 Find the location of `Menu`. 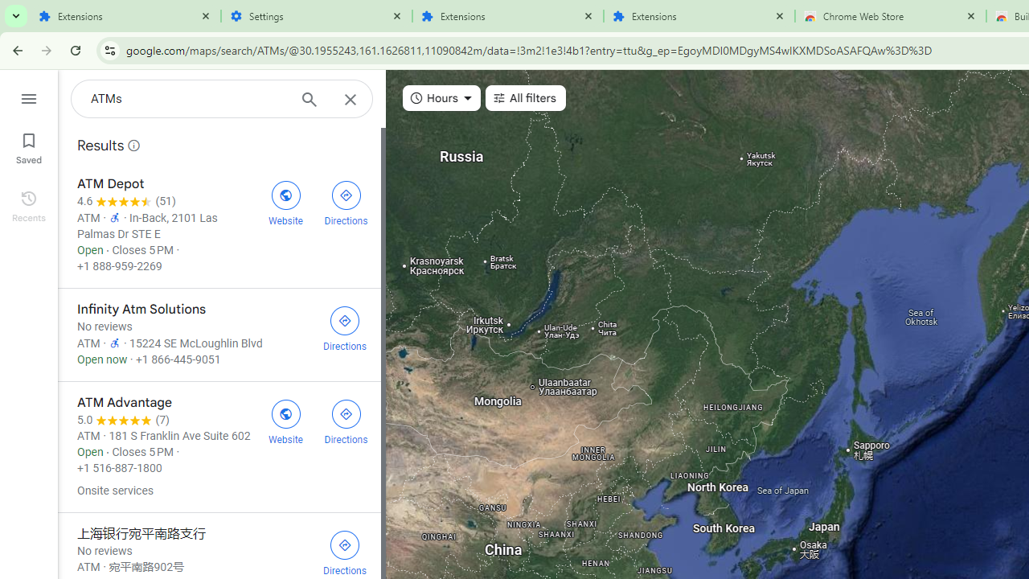

Menu is located at coordinates (29, 96).